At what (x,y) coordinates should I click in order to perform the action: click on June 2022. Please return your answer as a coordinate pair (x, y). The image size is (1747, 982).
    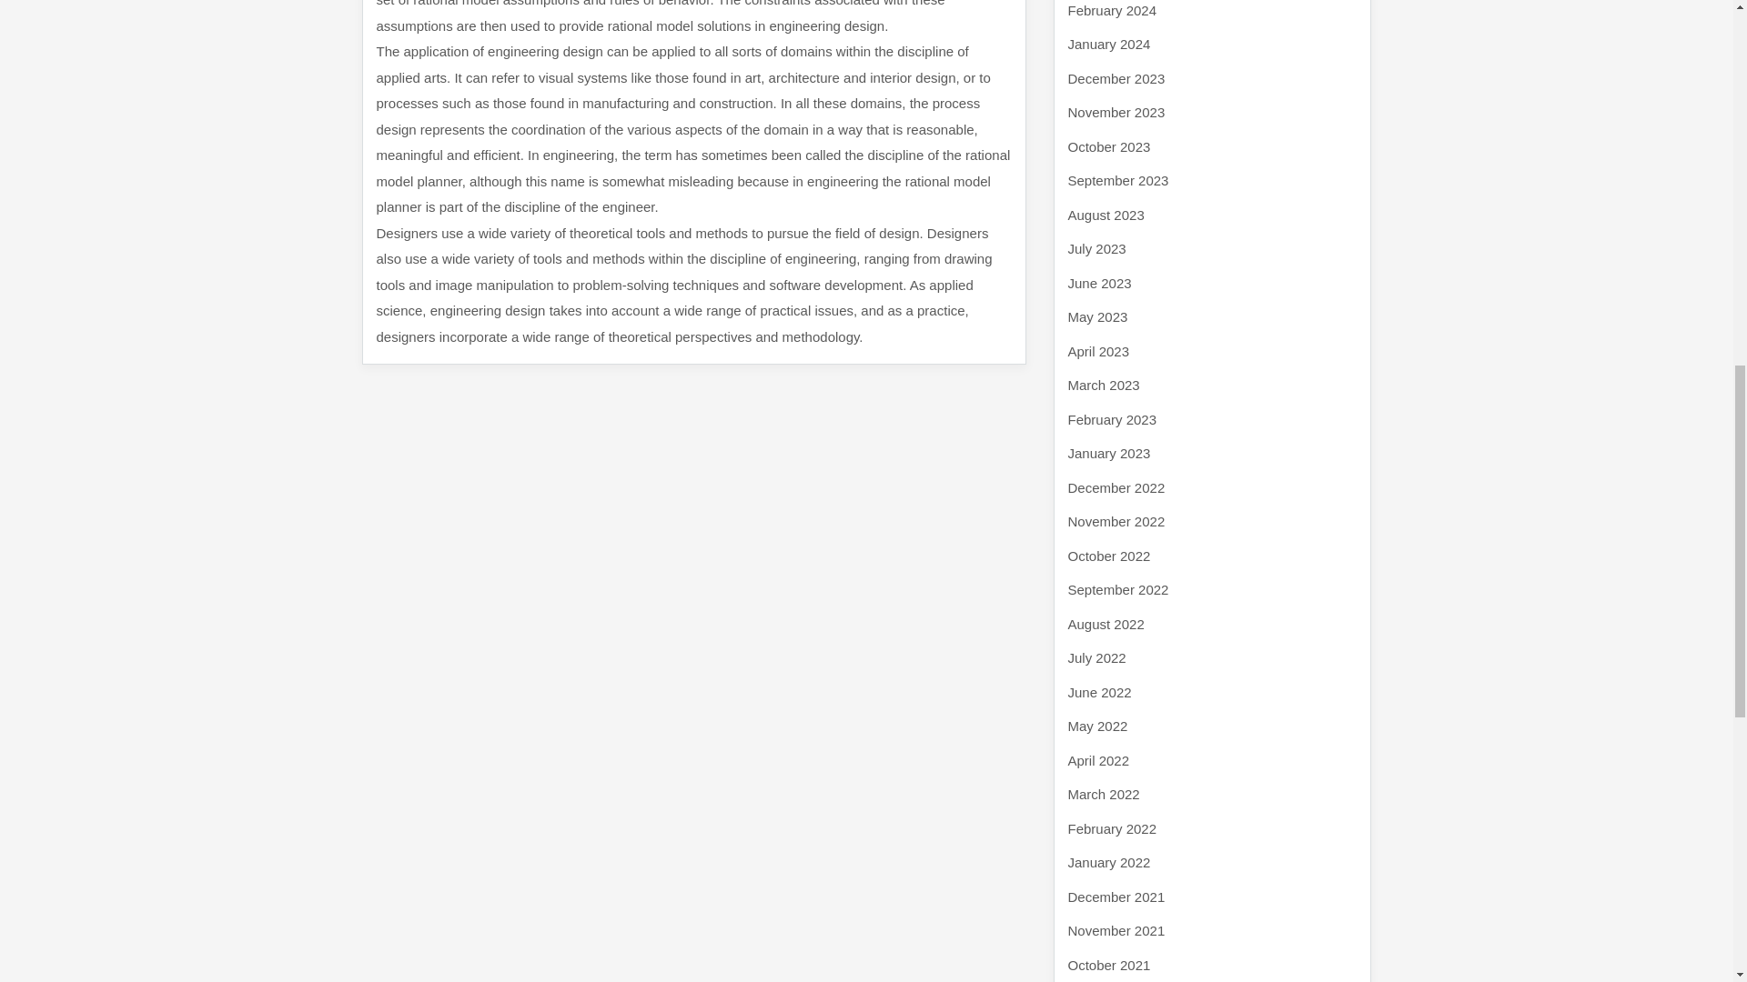
    Looking at the image, I should click on (1099, 691).